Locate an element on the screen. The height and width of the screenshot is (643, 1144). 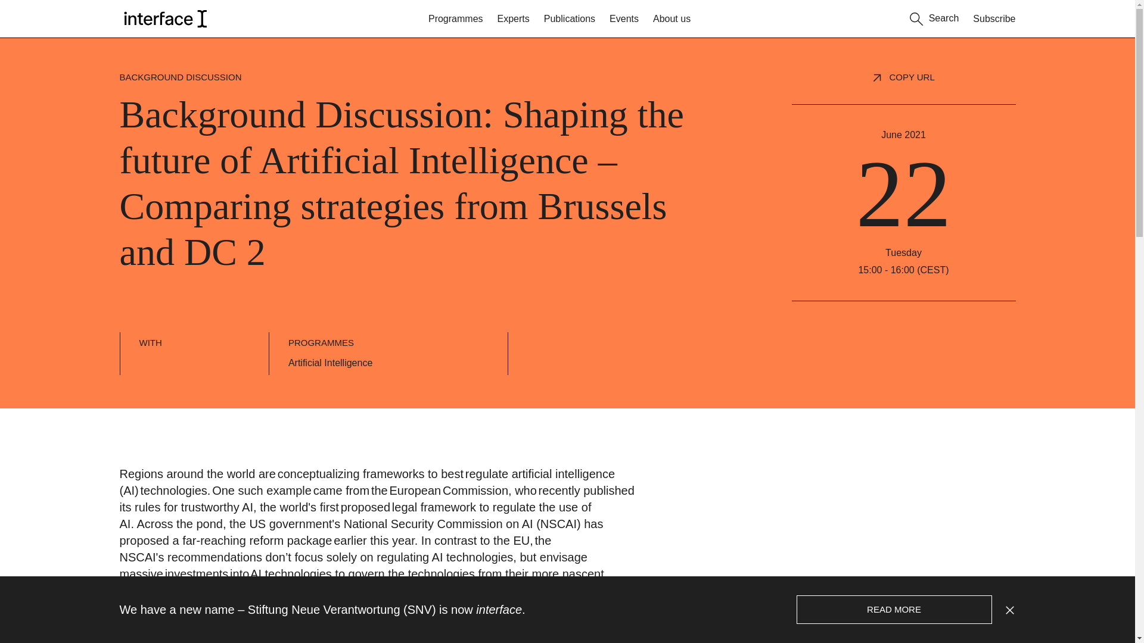
Experts is located at coordinates (514, 19).